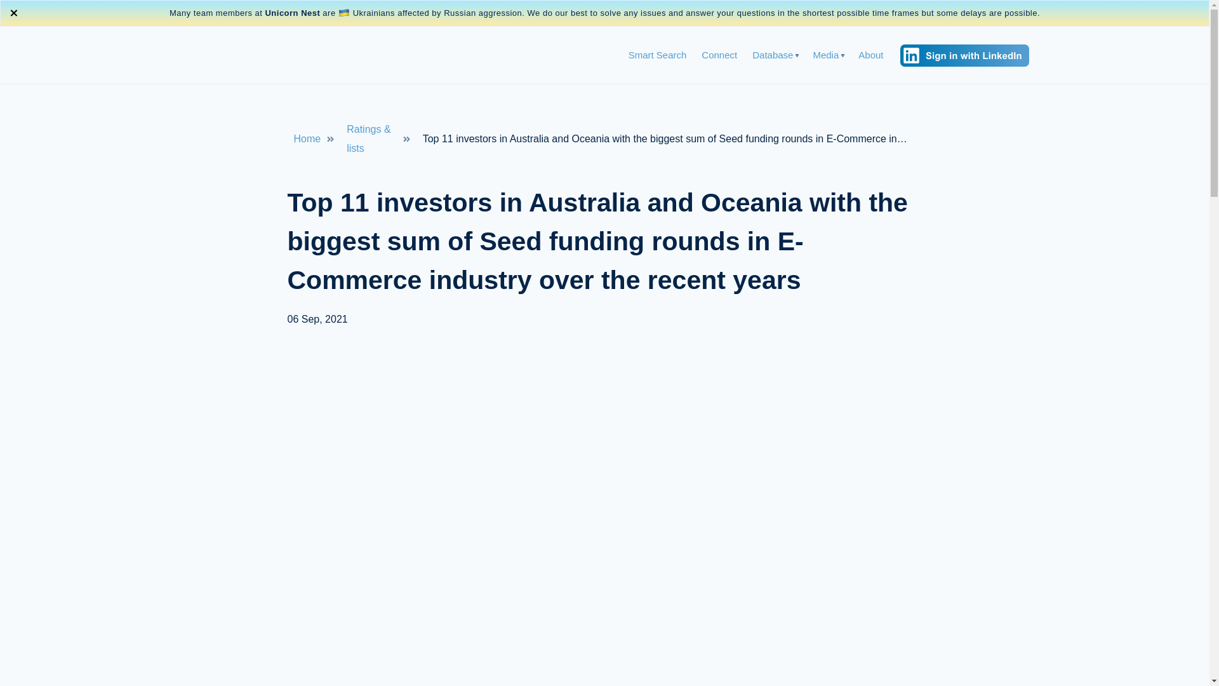 The height and width of the screenshot is (686, 1219). I want to click on Database, so click(772, 55).